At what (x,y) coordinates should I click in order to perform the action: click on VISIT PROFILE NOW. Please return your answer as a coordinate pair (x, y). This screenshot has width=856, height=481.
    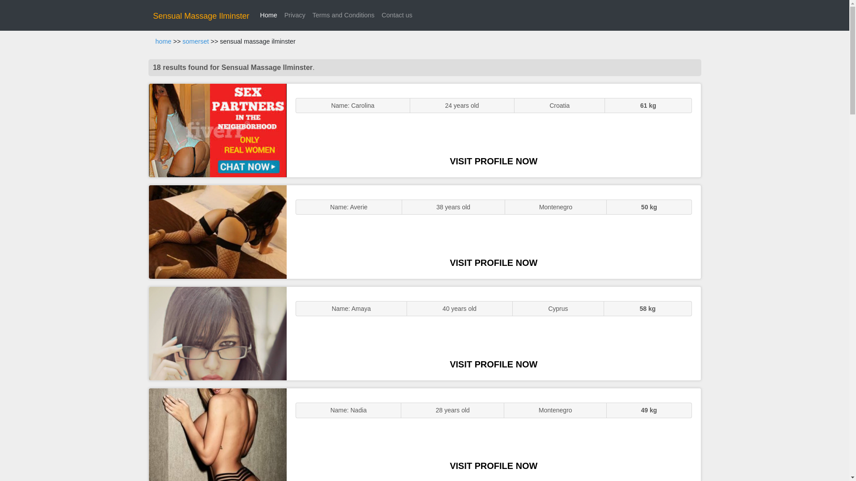
    Looking at the image, I should click on (494, 364).